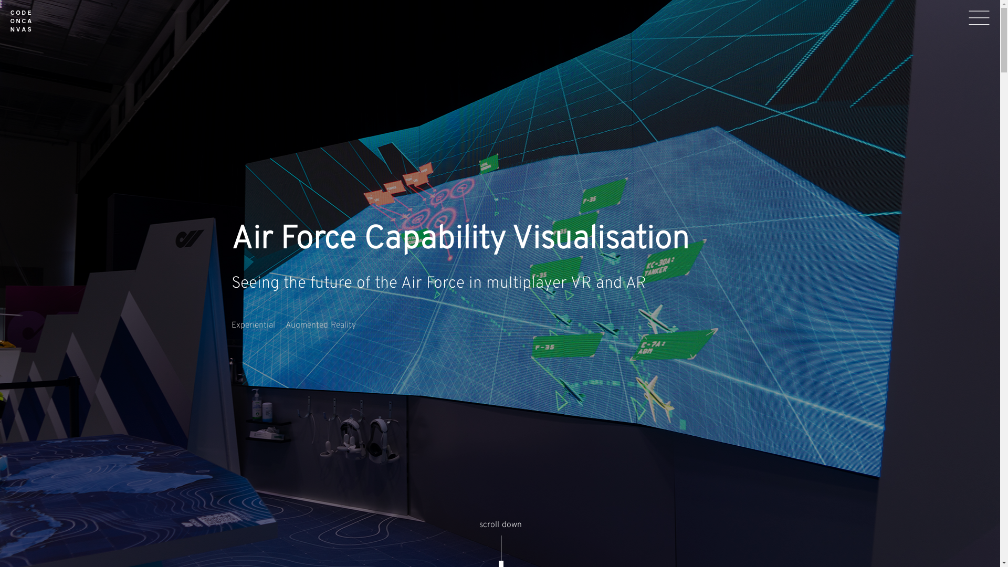  Describe the element at coordinates (253, 325) in the screenshot. I see `Experiential` at that location.